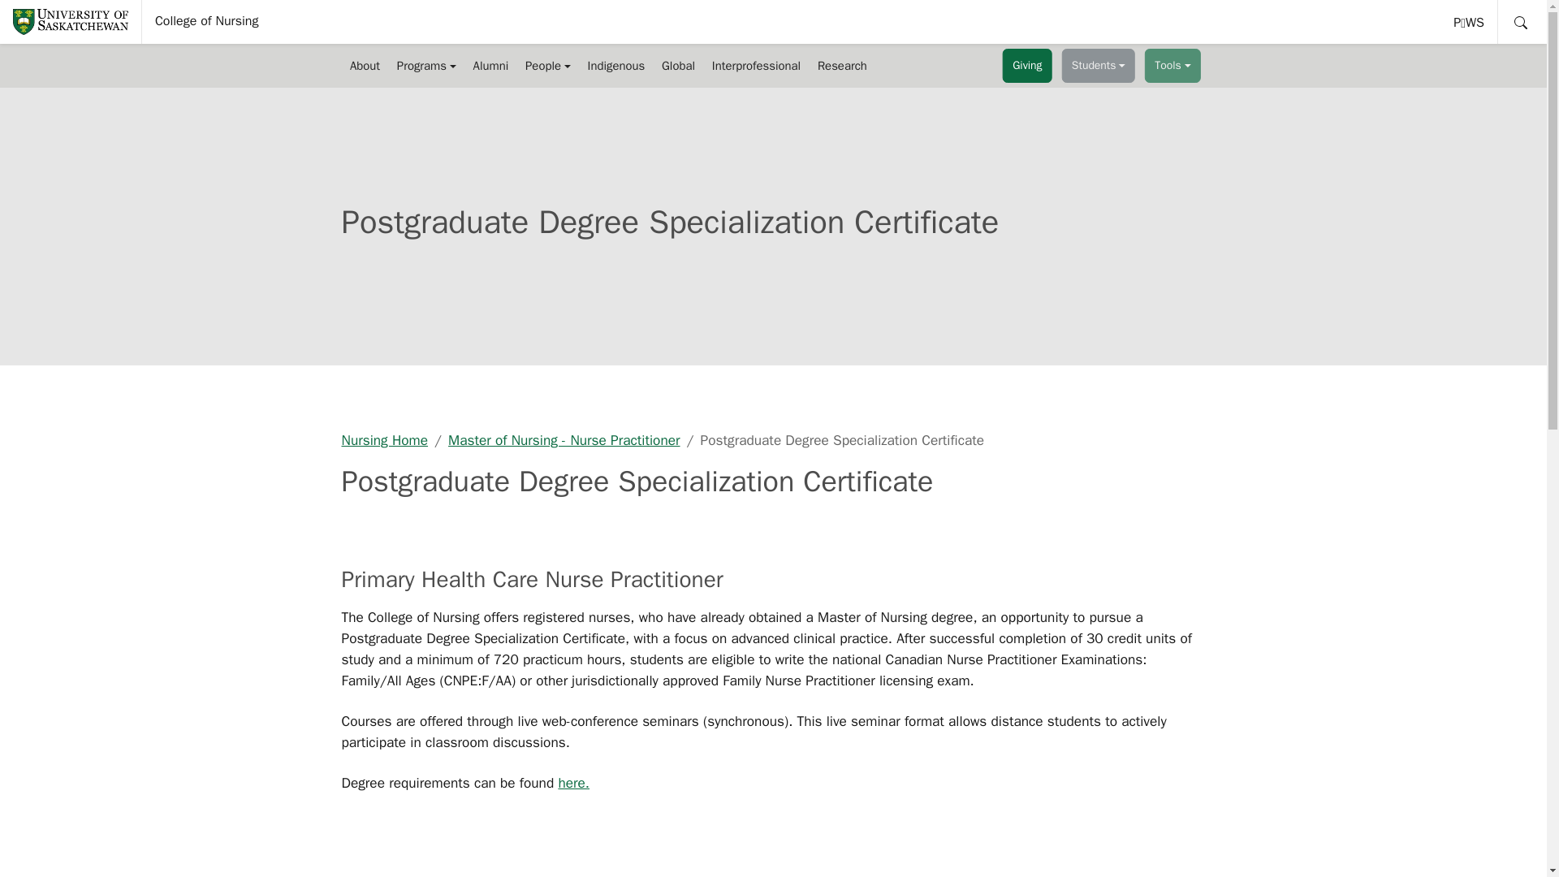 The width and height of the screenshot is (1559, 877). Describe the element at coordinates (615, 66) in the screenshot. I see `Indigenous` at that location.